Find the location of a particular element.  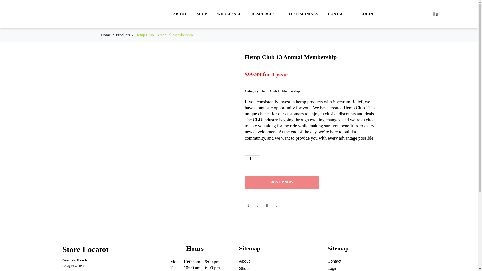

LOGIN is located at coordinates (367, 14).